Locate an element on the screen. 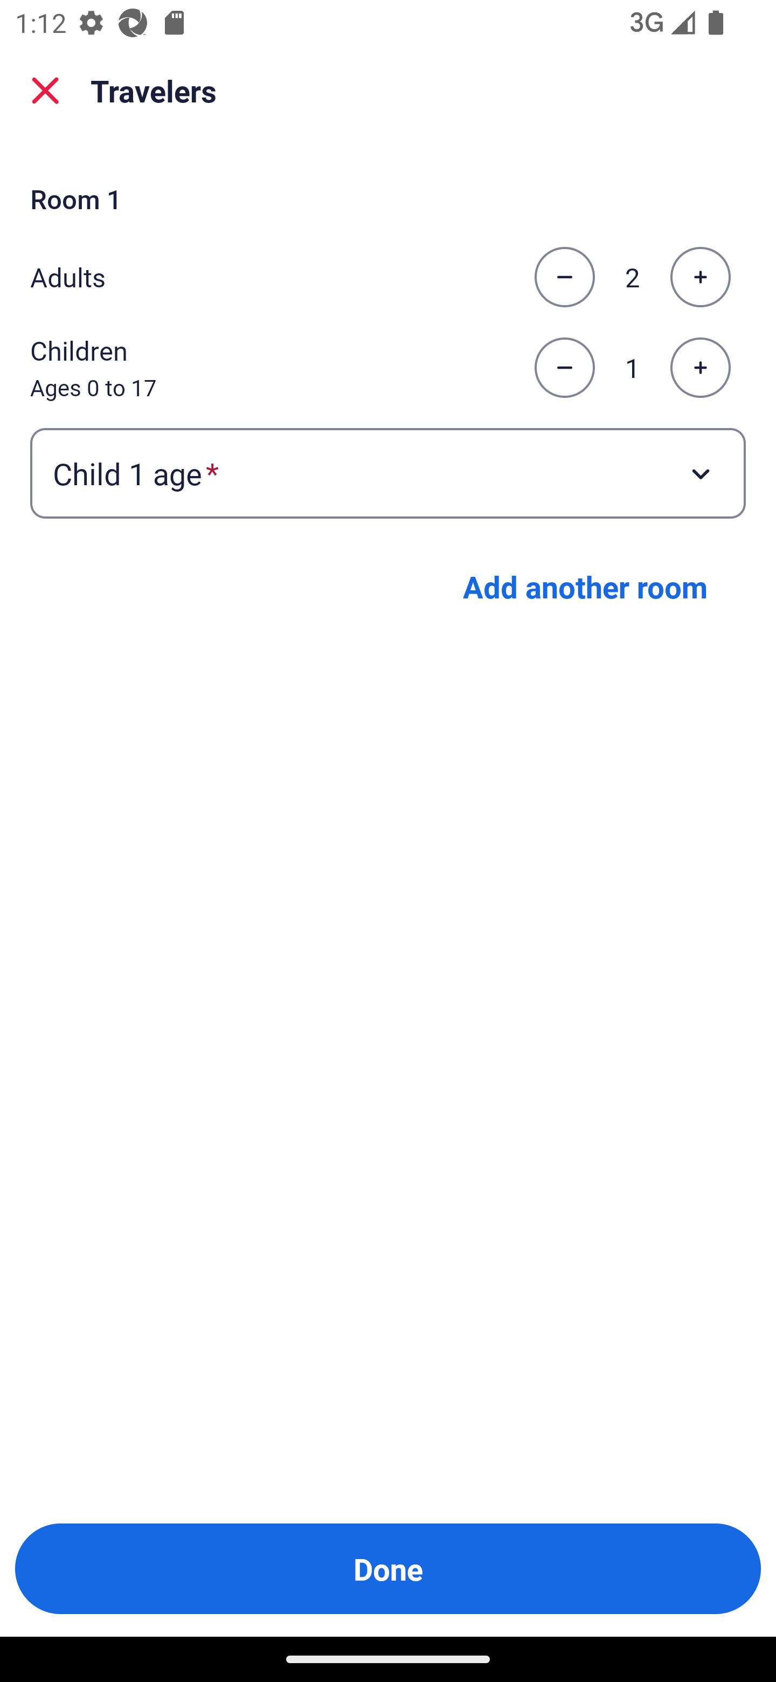 This screenshot has width=776, height=1682. Add another room is located at coordinates (585, 587).